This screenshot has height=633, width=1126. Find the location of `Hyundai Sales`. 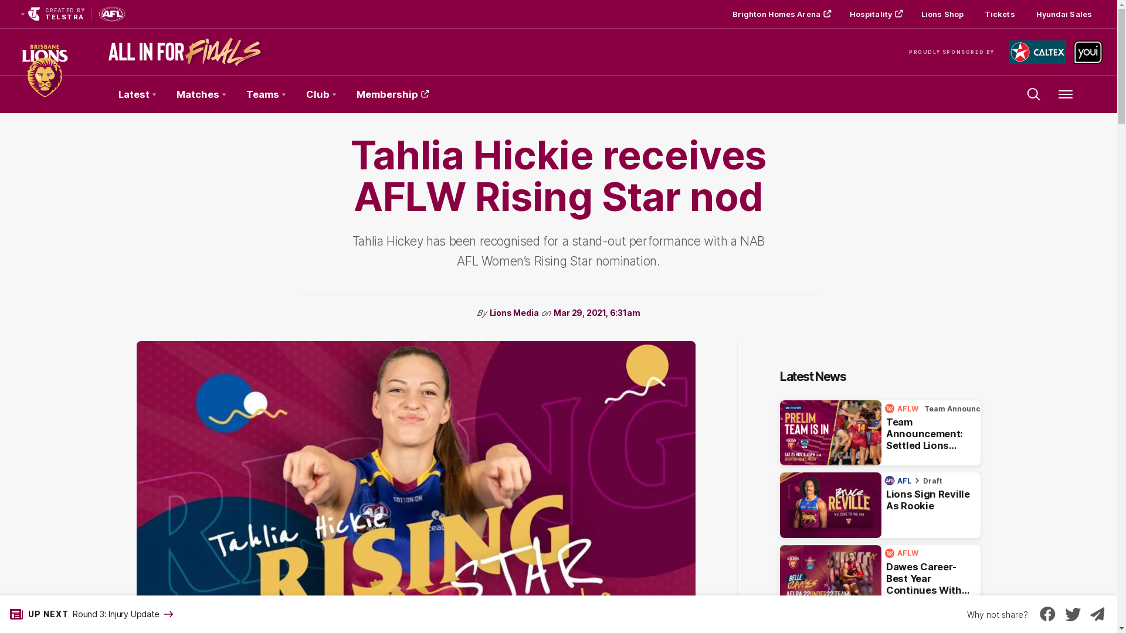

Hyundai Sales is located at coordinates (1064, 14).